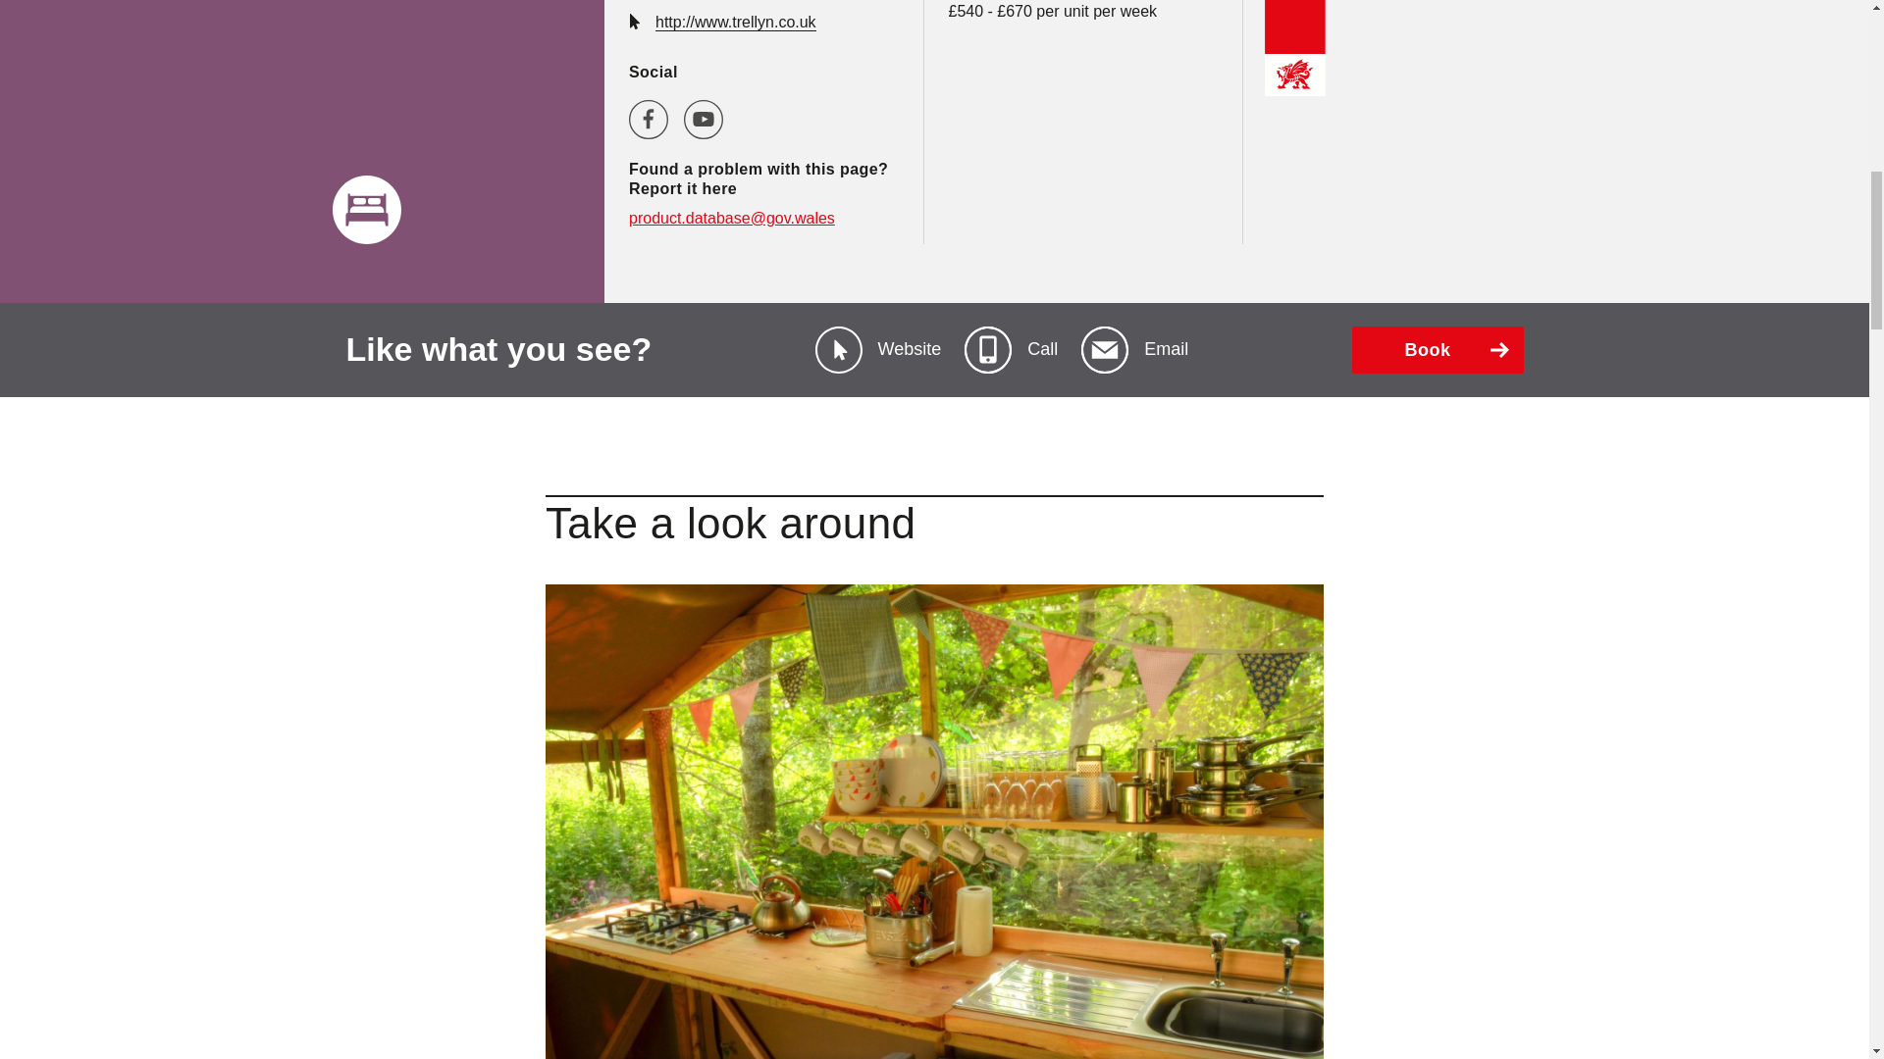 The width and height of the screenshot is (1884, 1059). Describe the element at coordinates (703, 119) in the screenshot. I see `Youtube` at that location.